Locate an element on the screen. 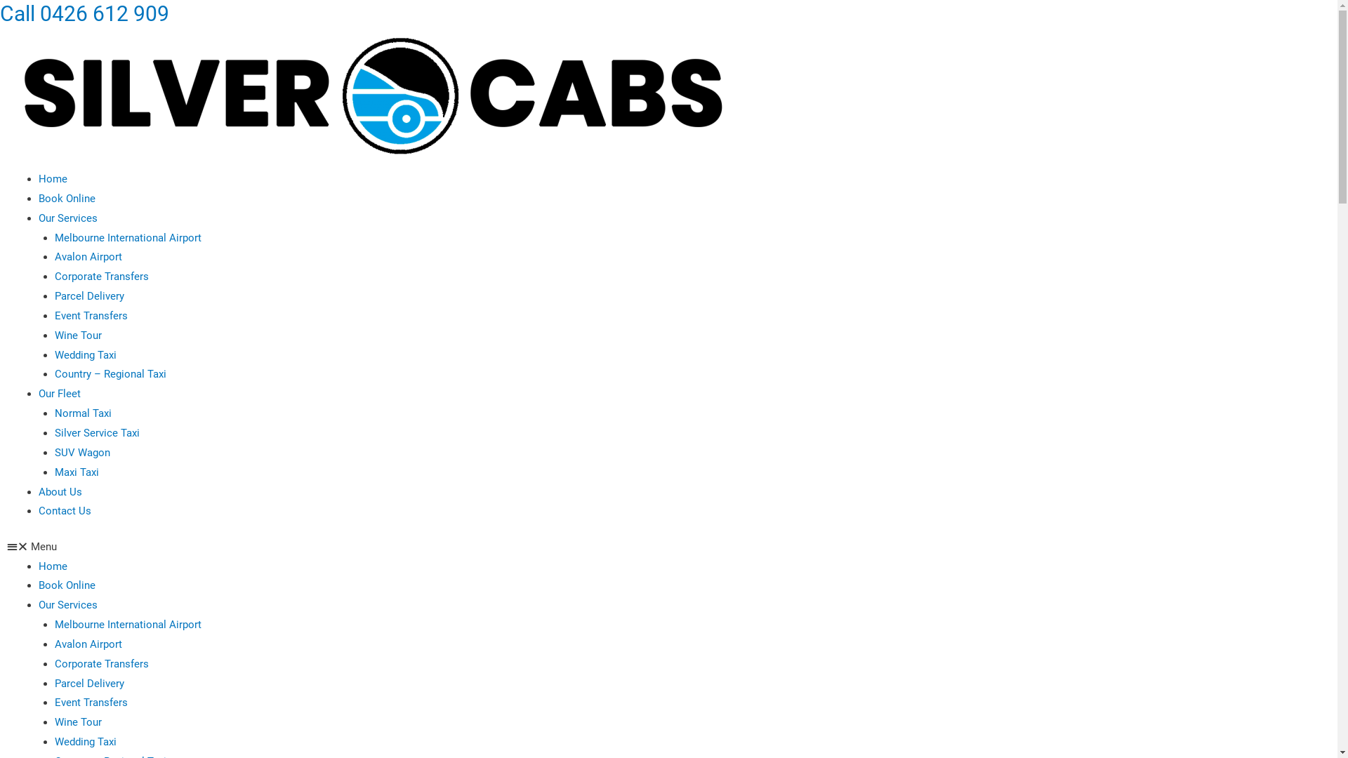 Image resolution: width=1348 pixels, height=758 pixels. Our Services is located at coordinates (68, 605).